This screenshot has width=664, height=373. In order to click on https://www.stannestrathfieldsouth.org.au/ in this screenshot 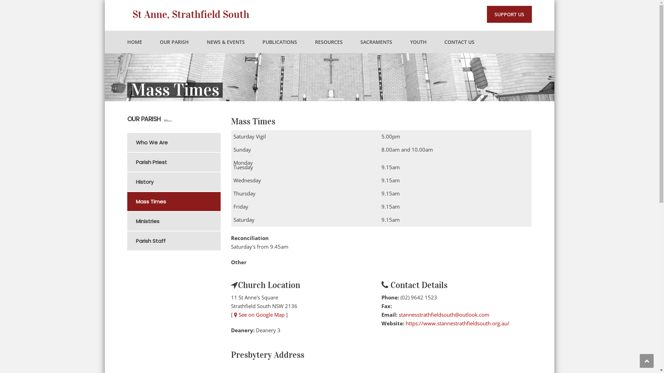, I will do `click(457, 323)`.